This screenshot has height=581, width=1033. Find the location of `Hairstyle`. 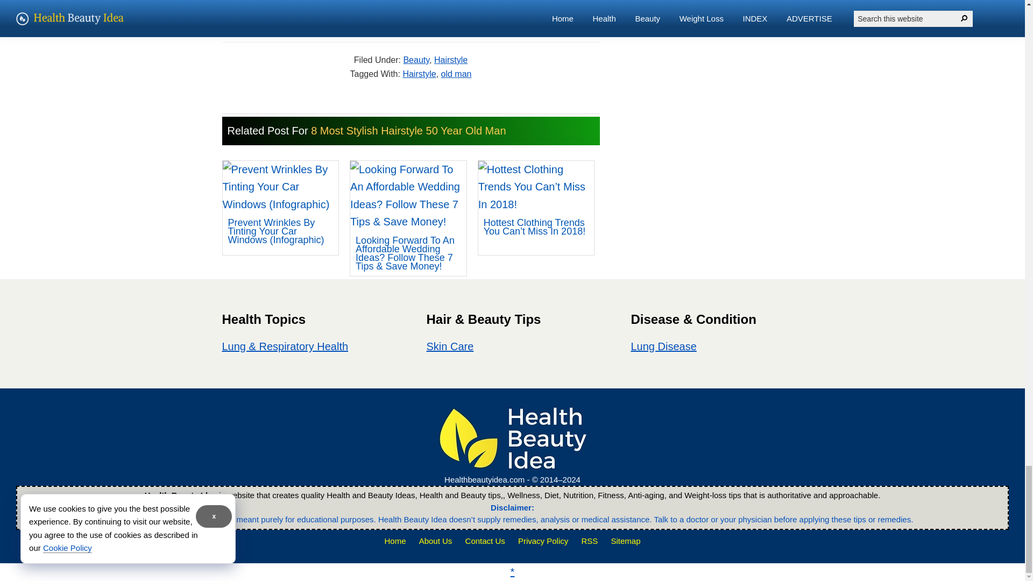

Hairstyle is located at coordinates (451, 59).